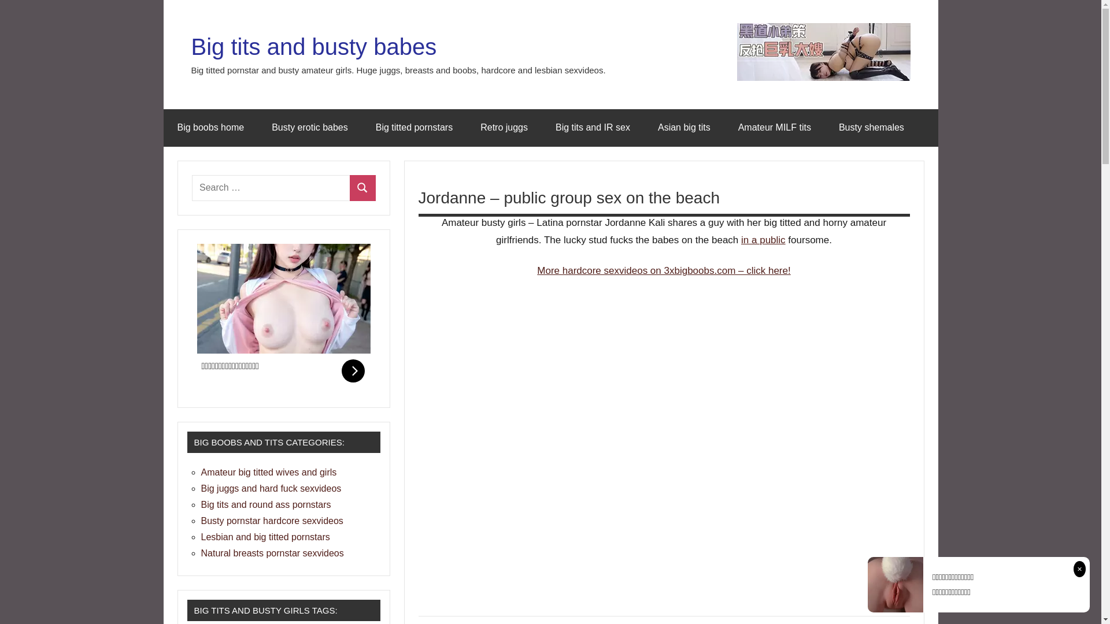  Describe the element at coordinates (684, 128) in the screenshot. I see `Asian big tits` at that location.